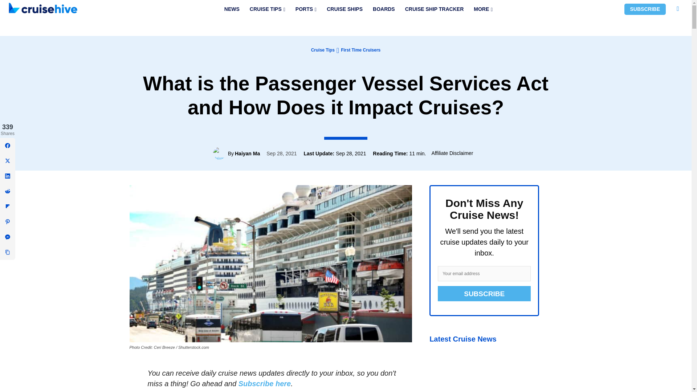  I want to click on View all posts in First Time Cruisers, so click(360, 50).